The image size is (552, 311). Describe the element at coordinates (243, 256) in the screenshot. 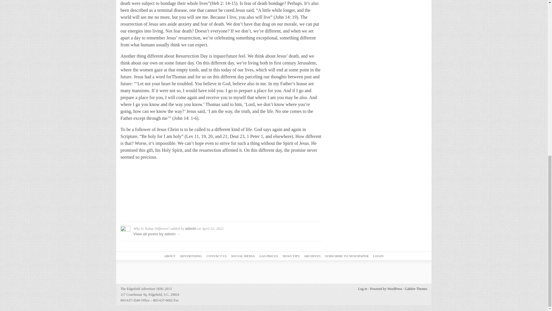

I see `SOCIAL MEDIA` at that location.